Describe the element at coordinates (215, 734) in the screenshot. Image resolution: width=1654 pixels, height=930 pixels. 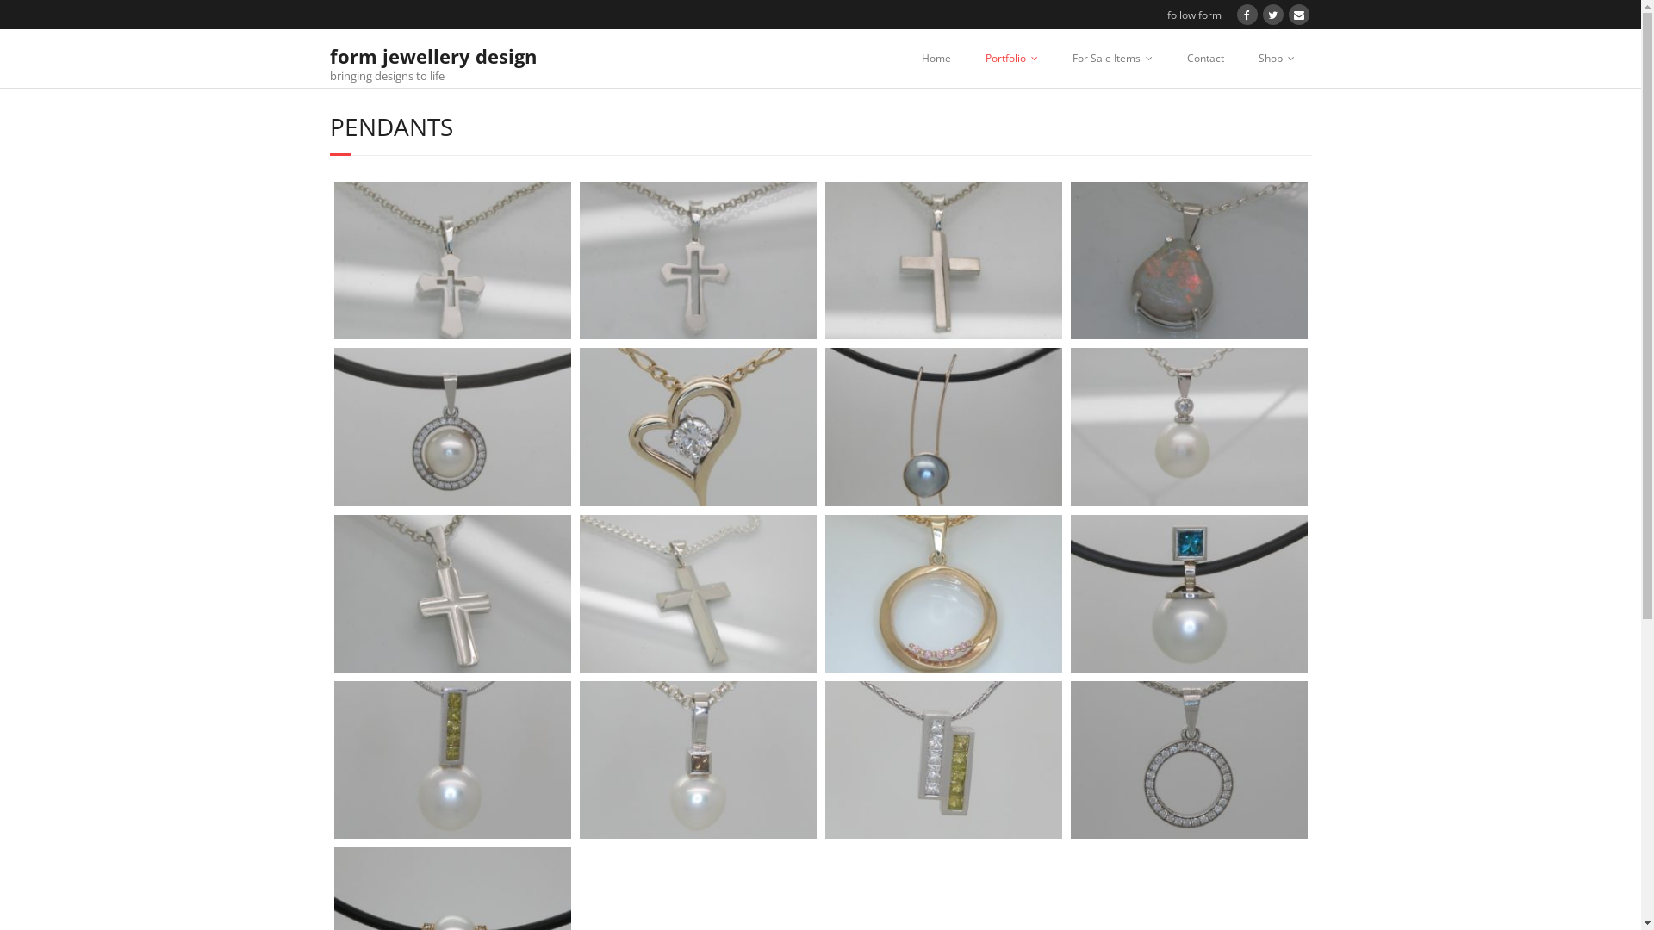
I see `PEARL PENDANT` at that location.